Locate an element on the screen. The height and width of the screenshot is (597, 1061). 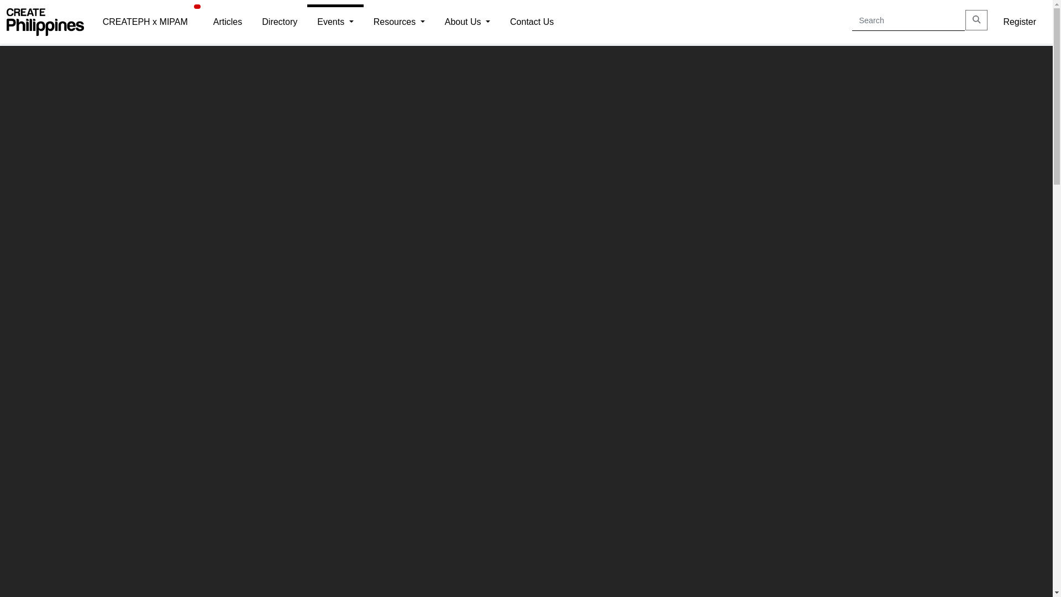
Register is located at coordinates (1019, 22).